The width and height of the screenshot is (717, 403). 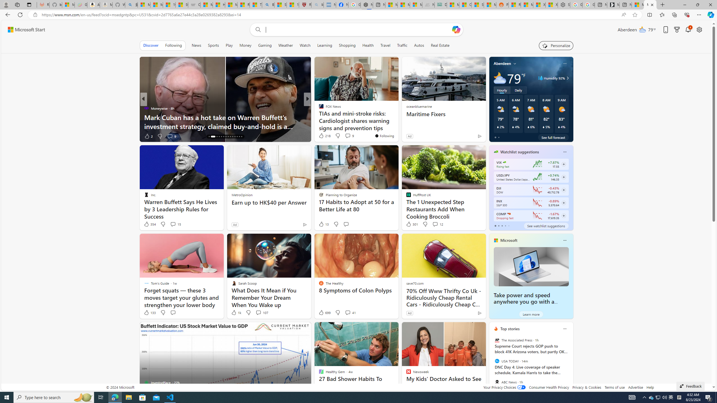 What do you see at coordinates (348, 313) in the screenshot?
I see `View comments 41 Comment` at bounding box center [348, 313].